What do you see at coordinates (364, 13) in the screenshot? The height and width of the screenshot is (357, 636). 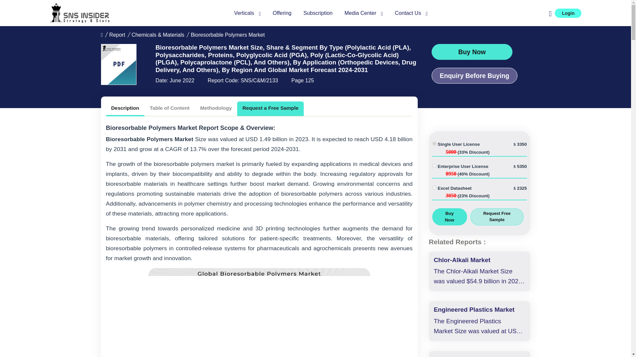 I see `Media Center` at bounding box center [364, 13].